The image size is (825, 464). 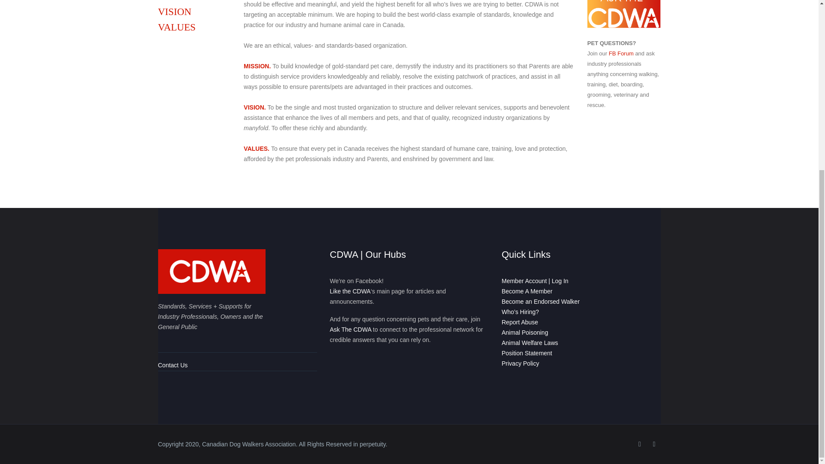 What do you see at coordinates (541, 302) in the screenshot?
I see `Become an Endorsed Walker` at bounding box center [541, 302].